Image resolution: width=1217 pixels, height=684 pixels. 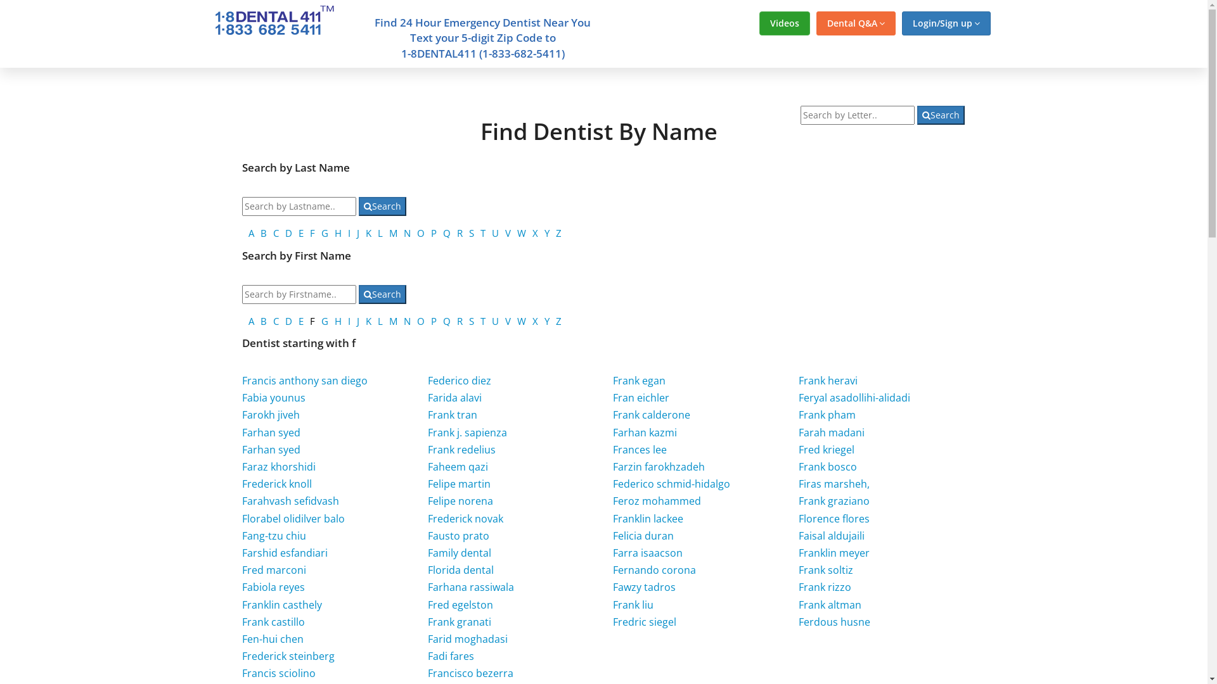 I want to click on C, so click(x=276, y=233).